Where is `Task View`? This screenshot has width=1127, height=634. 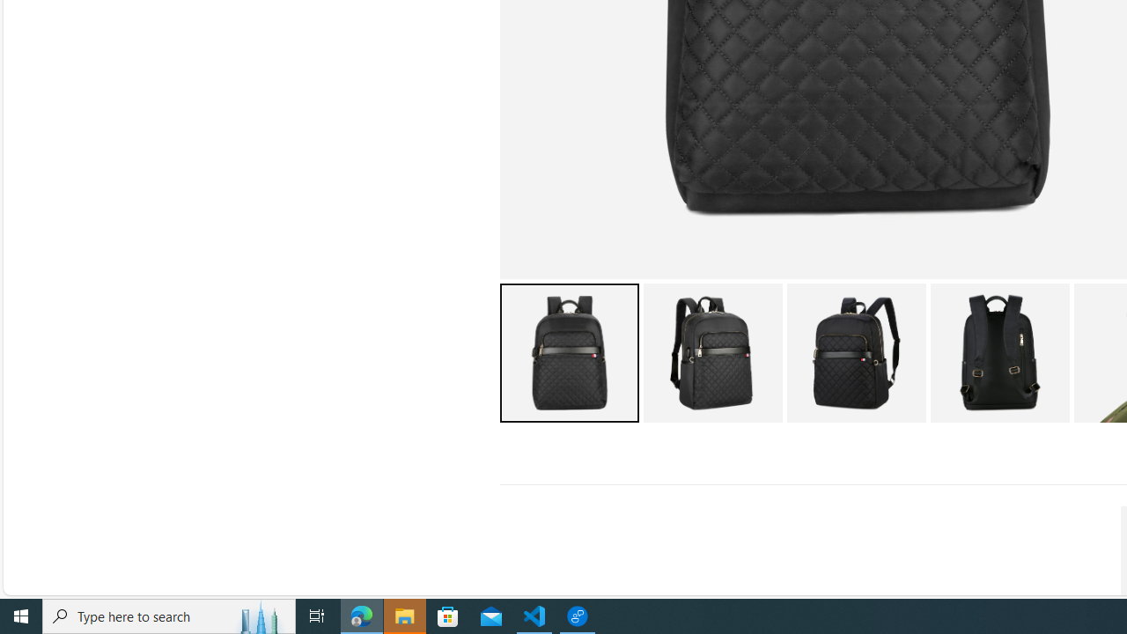
Task View is located at coordinates (317, 616).